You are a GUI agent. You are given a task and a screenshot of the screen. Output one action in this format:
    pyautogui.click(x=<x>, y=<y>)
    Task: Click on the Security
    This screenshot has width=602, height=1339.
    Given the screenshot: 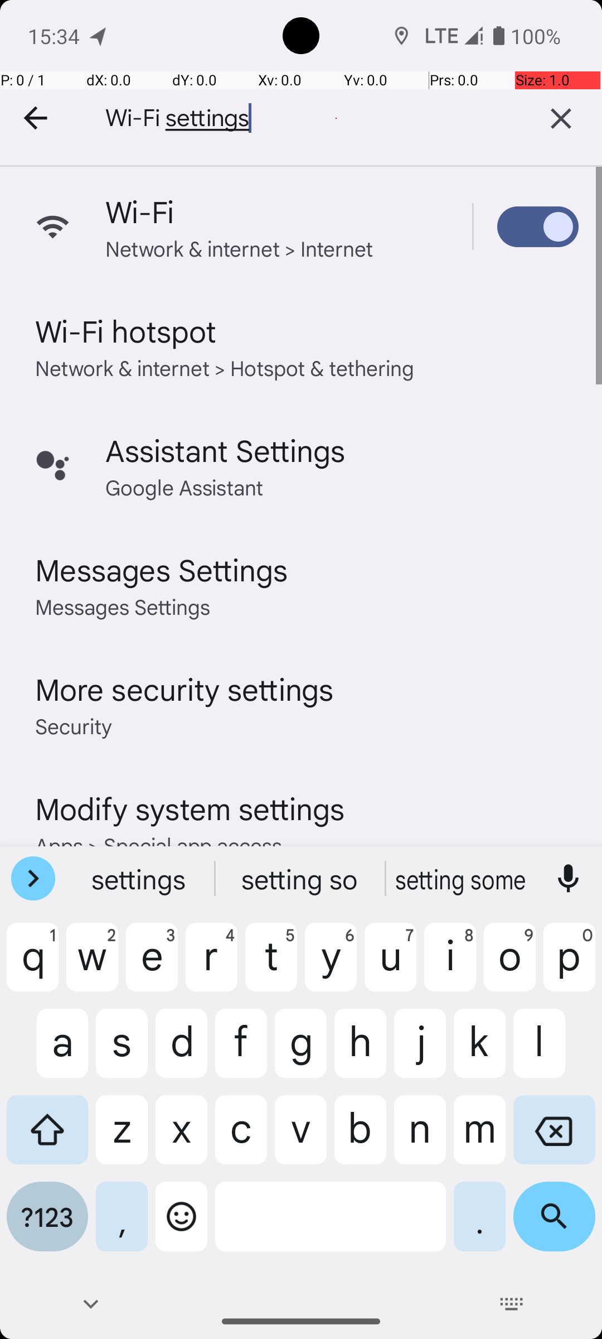 What is the action you would take?
    pyautogui.click(x=74, y=725)
    